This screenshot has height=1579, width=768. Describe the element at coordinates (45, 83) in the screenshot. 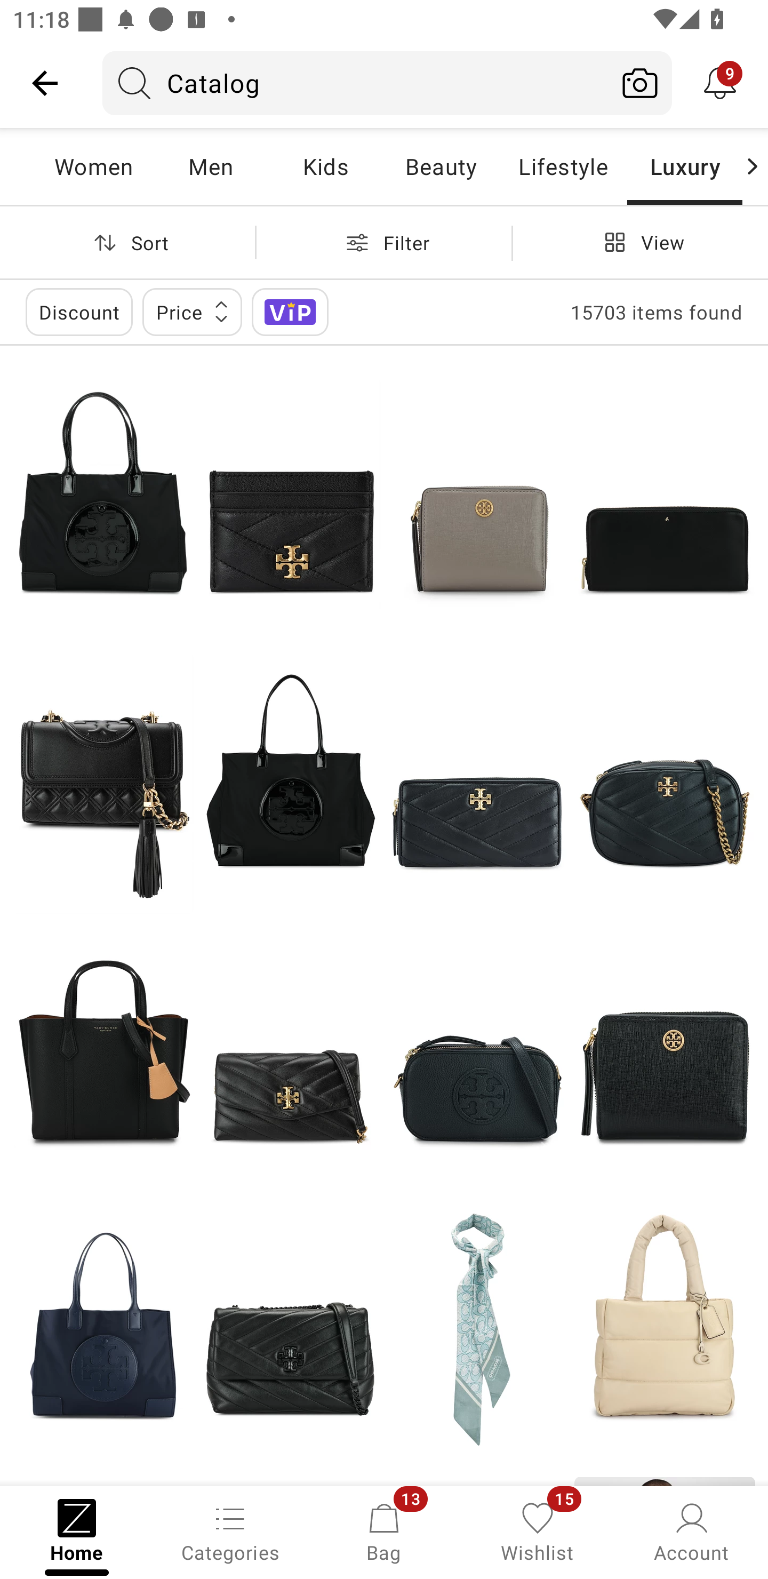

I see `Navigate up` at that location.